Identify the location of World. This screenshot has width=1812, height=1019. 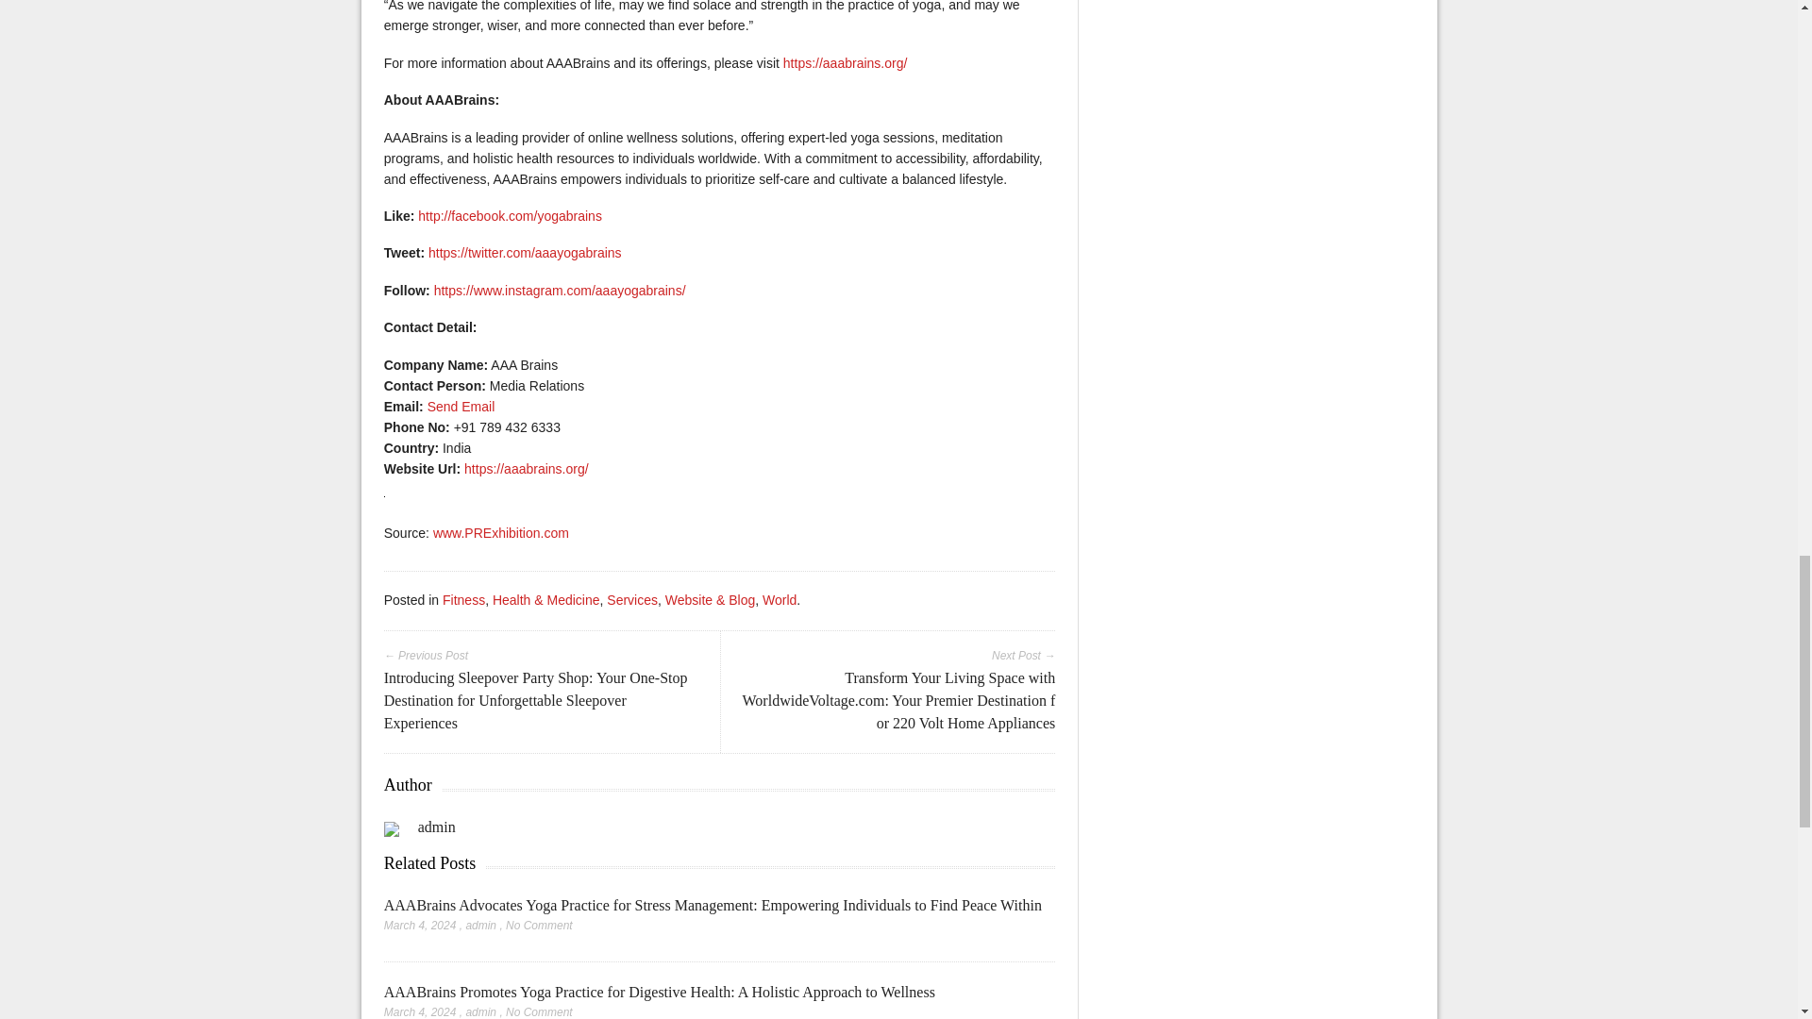
(780, 599).